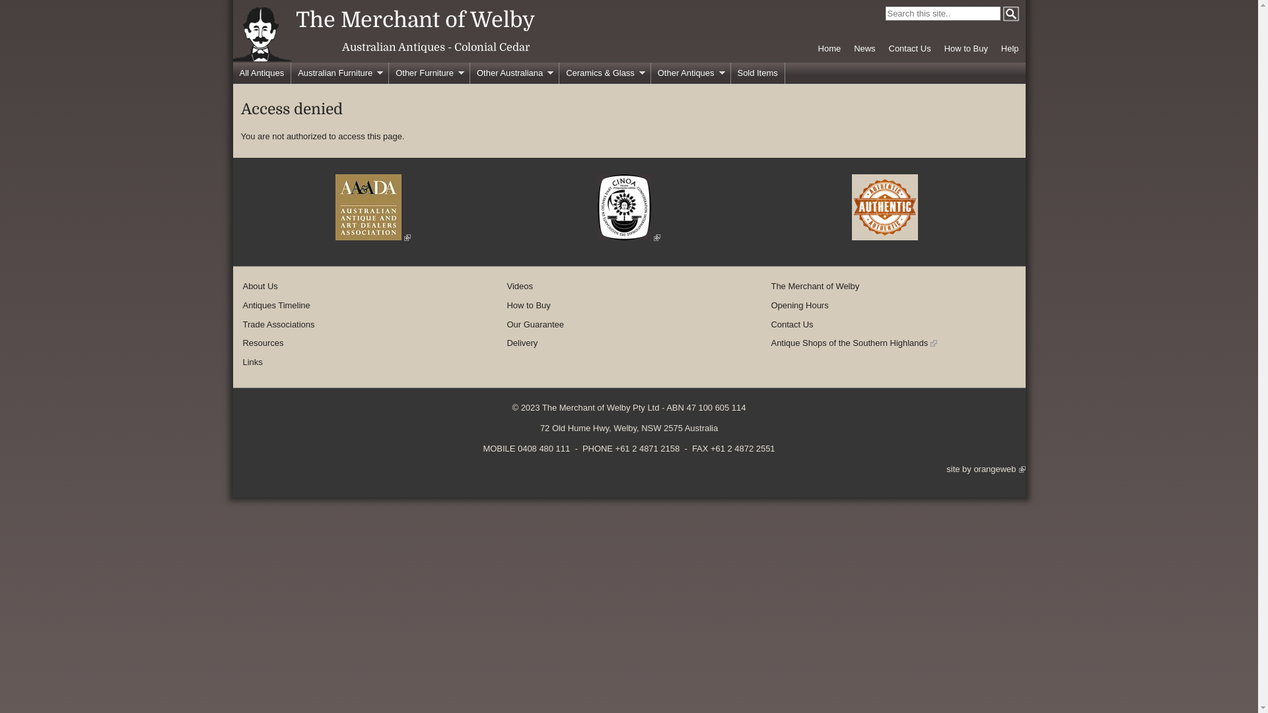 The width and height of the screenshot is (1268, 713). Describe the element at coordinates (757, 73) in the screenshot. I see `Sold Items` at that location.